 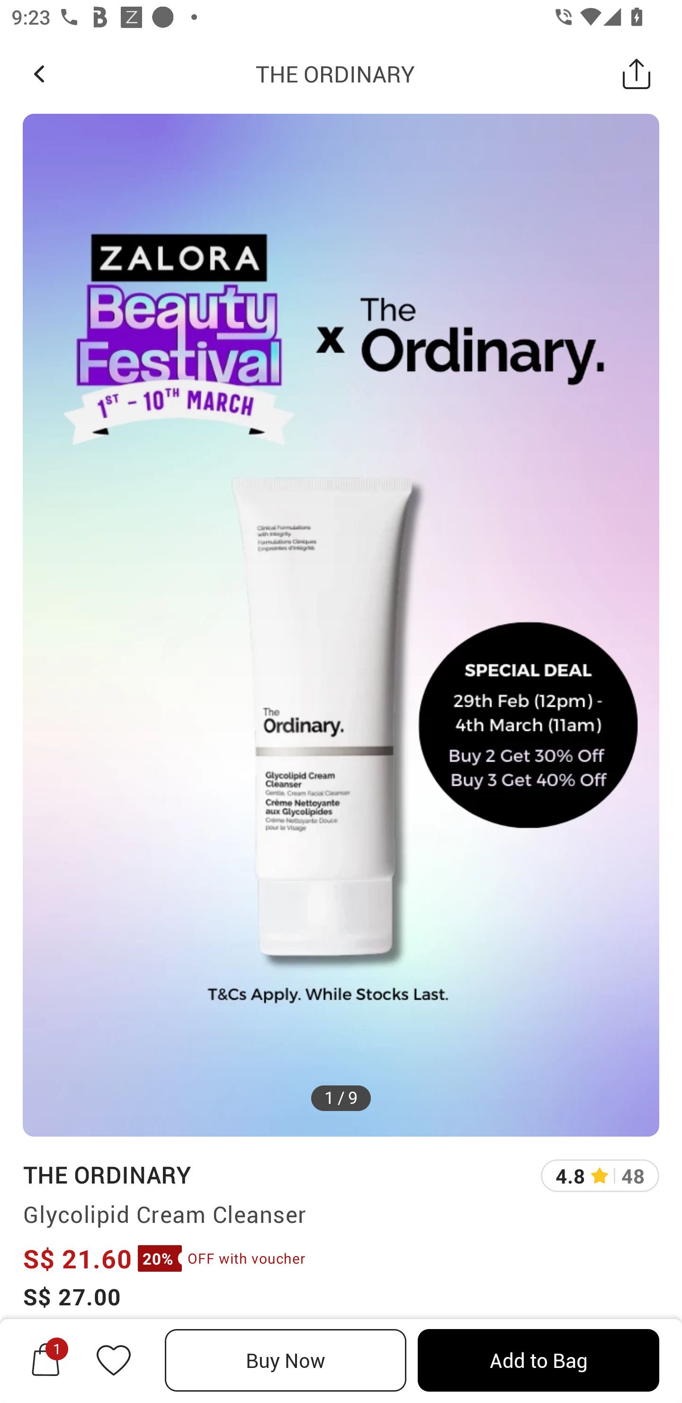 I want to click on 1, so click(x=45, y=1360).